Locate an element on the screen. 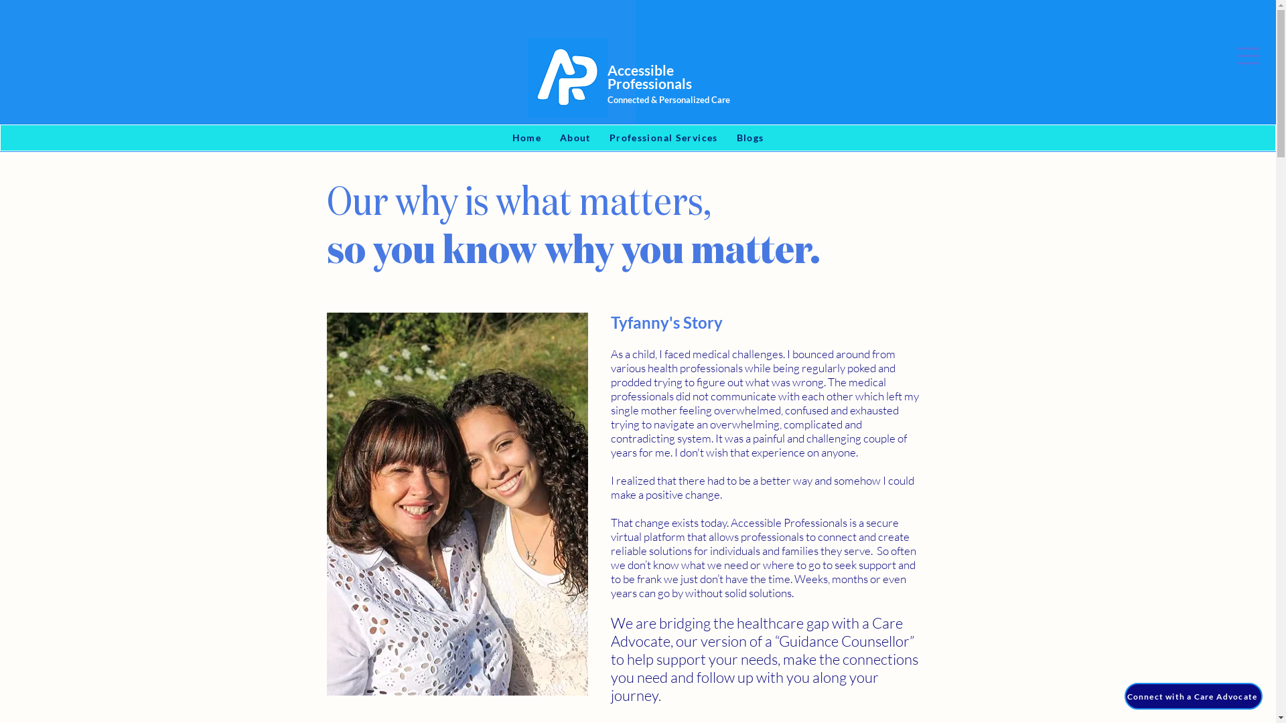 This screenshot has height=723, width=1286. Connect with a Care Advocate is located at coordinates (1194, 696).